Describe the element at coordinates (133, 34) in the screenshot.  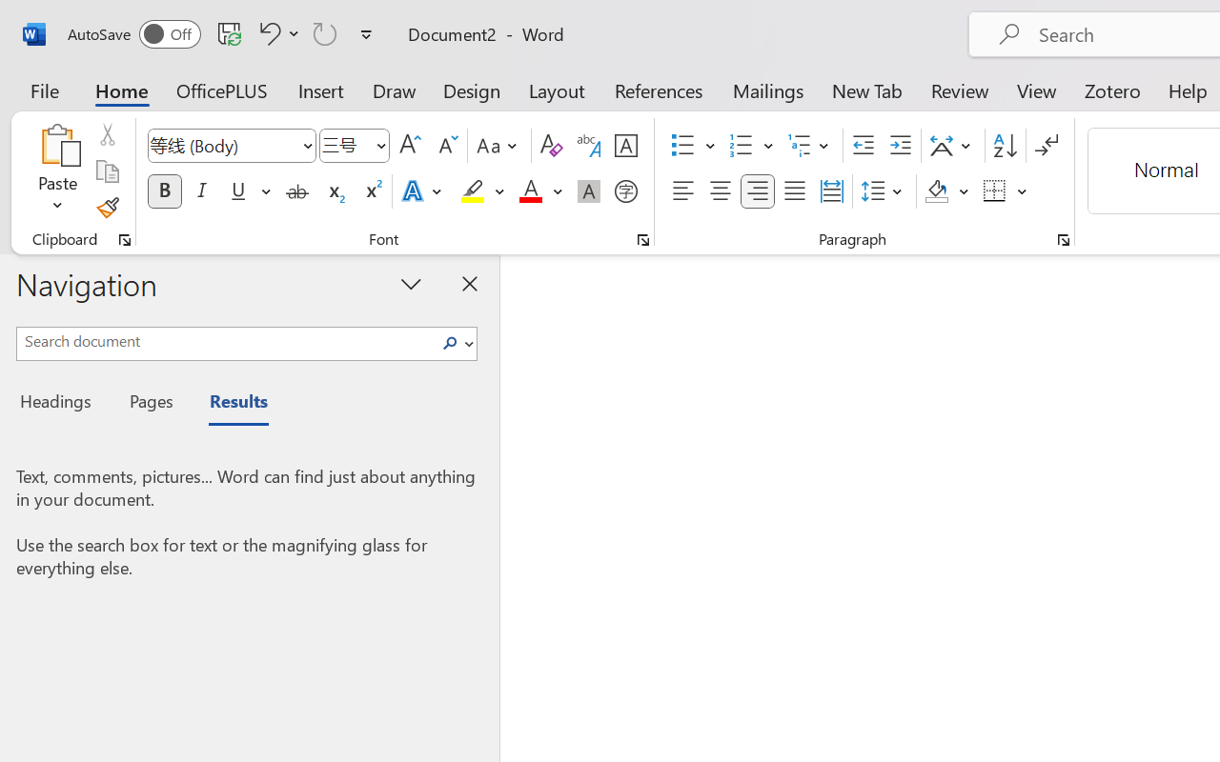
I see `AutoSave` at that location.